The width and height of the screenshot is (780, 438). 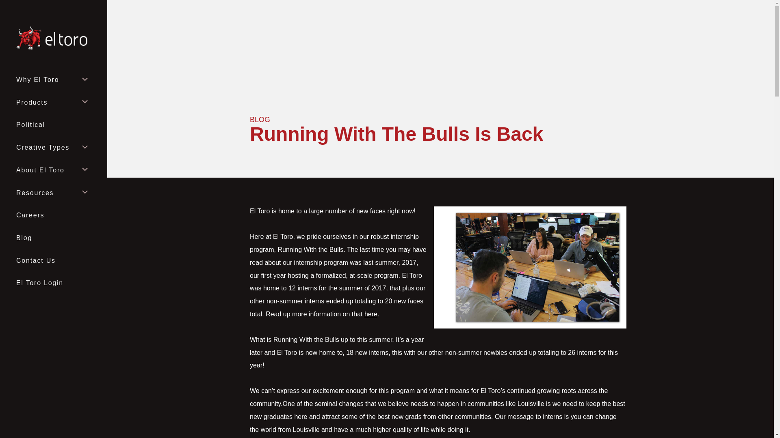 What do you see at coordinates (53, 125) in the screenshot?
I see `Political` at bounding box center [53, 125].